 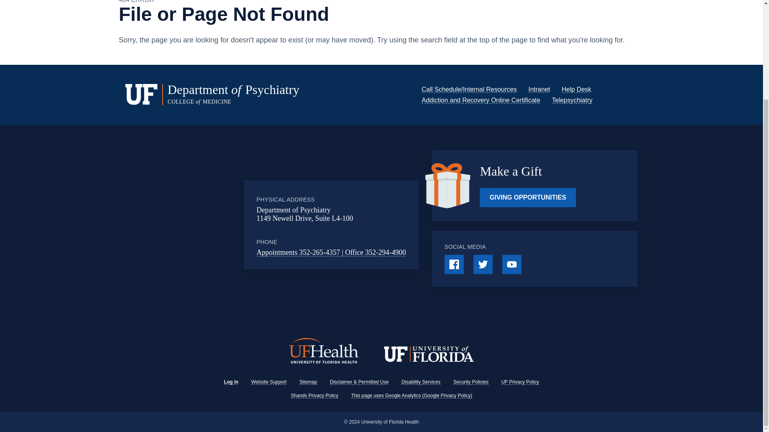 I want to click on Website Support, so click(x=269, y=382).